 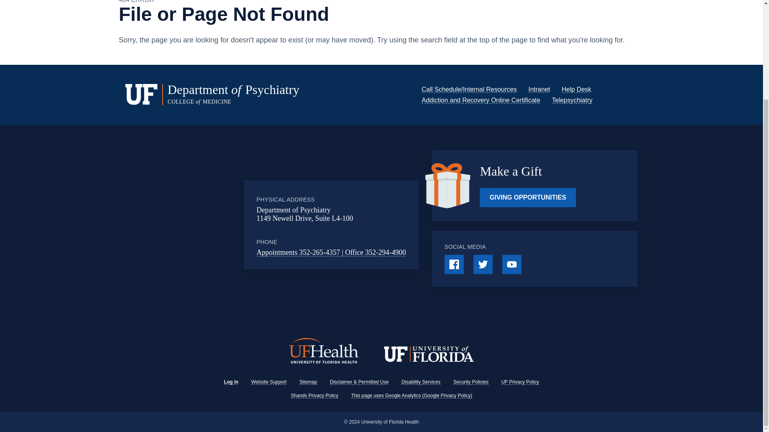 I want to click on Website Support, so click(x=269, y=382).